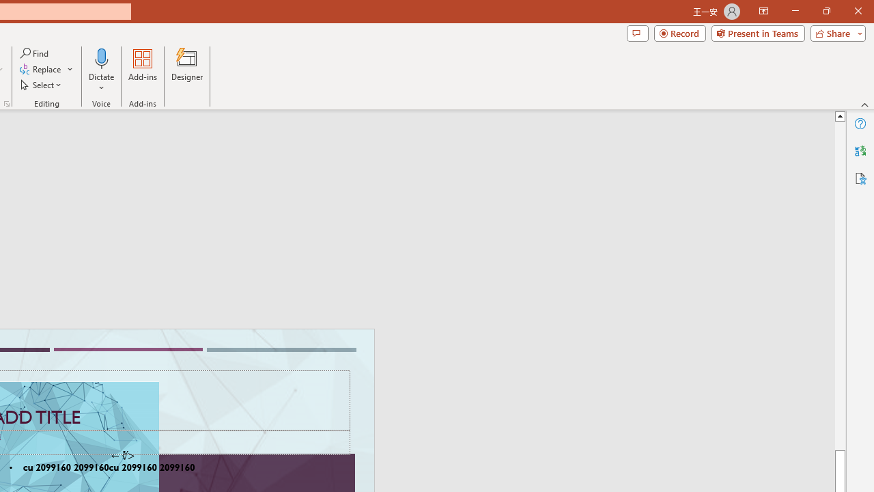 This screenshot has height=492, width=874. Describe the element at coordinates (840, 115) in the screenshot. I see `Line up` at that location.